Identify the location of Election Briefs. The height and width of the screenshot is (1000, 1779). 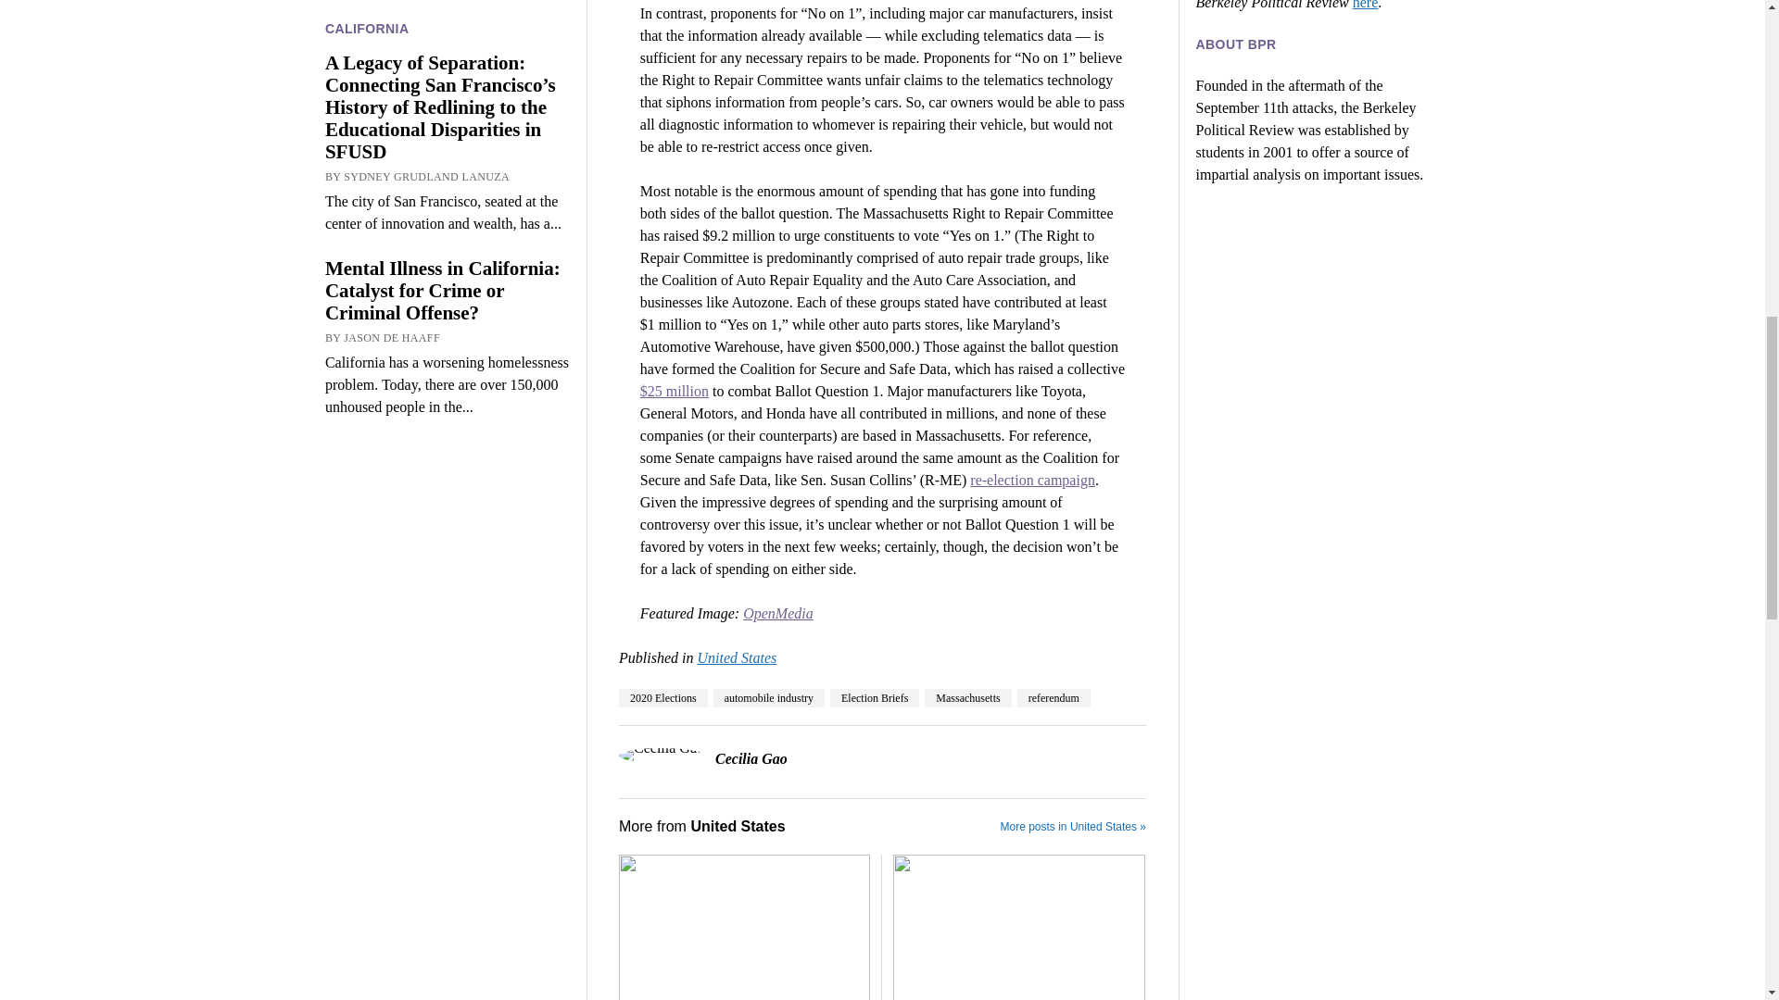
(875, 698).